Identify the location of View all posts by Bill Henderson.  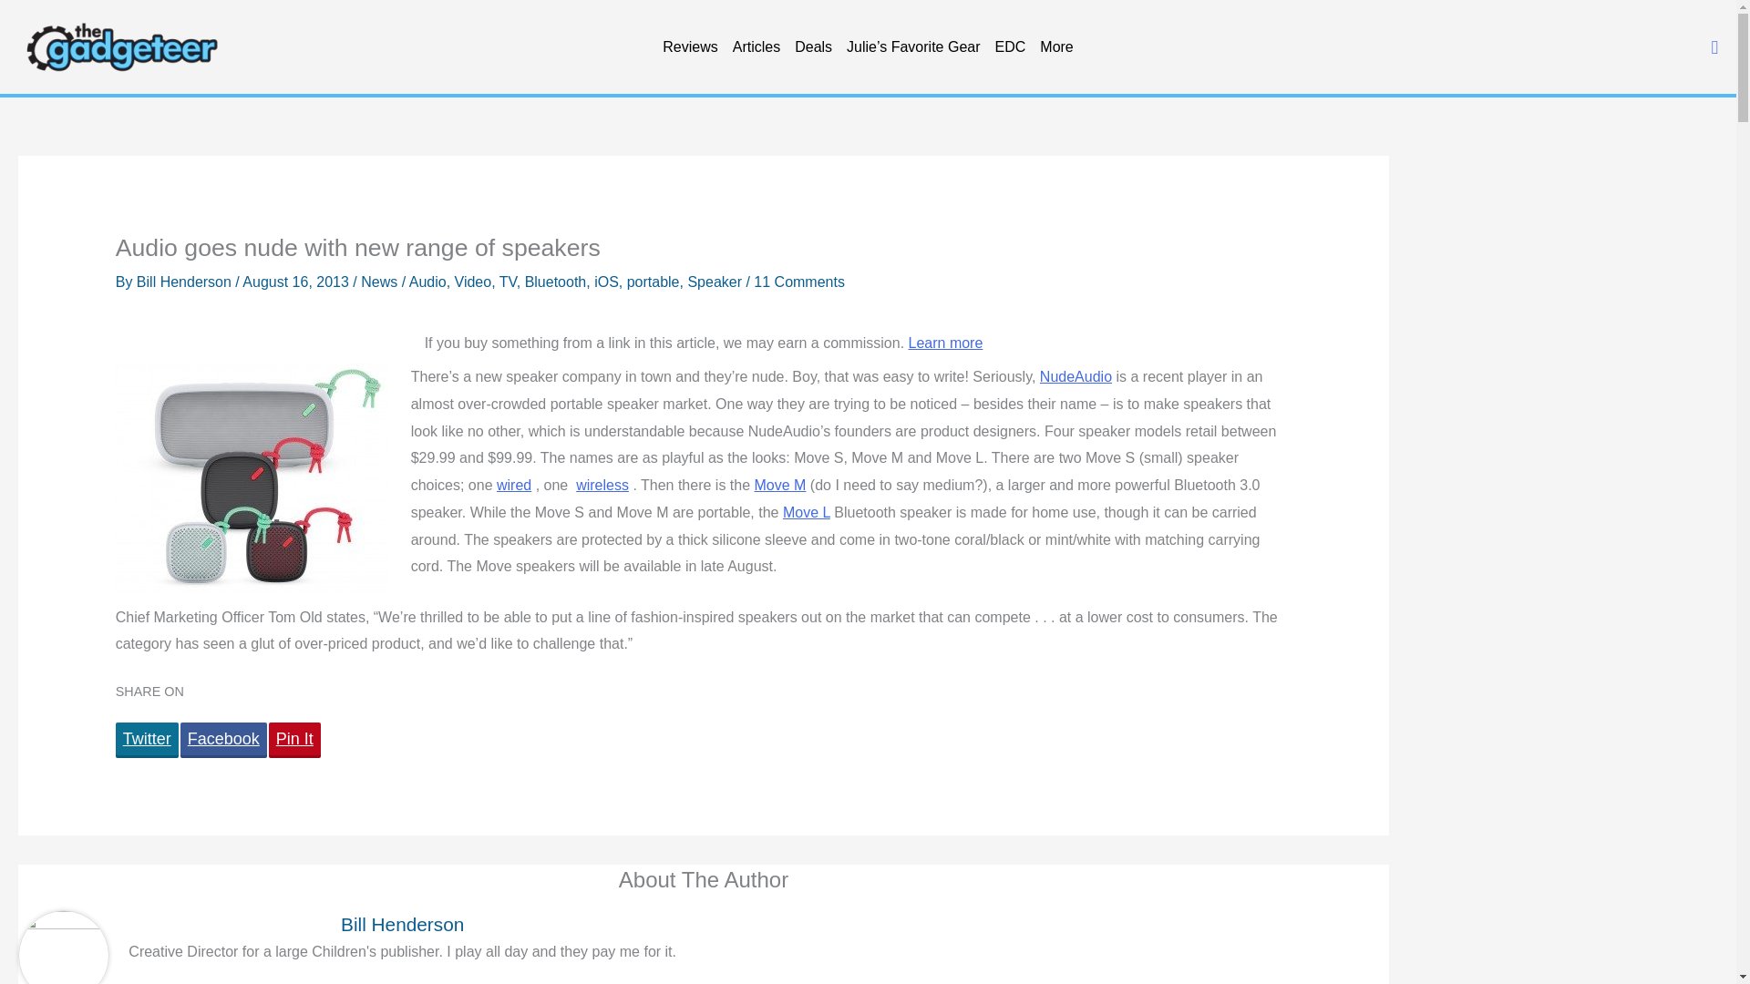
(186, 282).